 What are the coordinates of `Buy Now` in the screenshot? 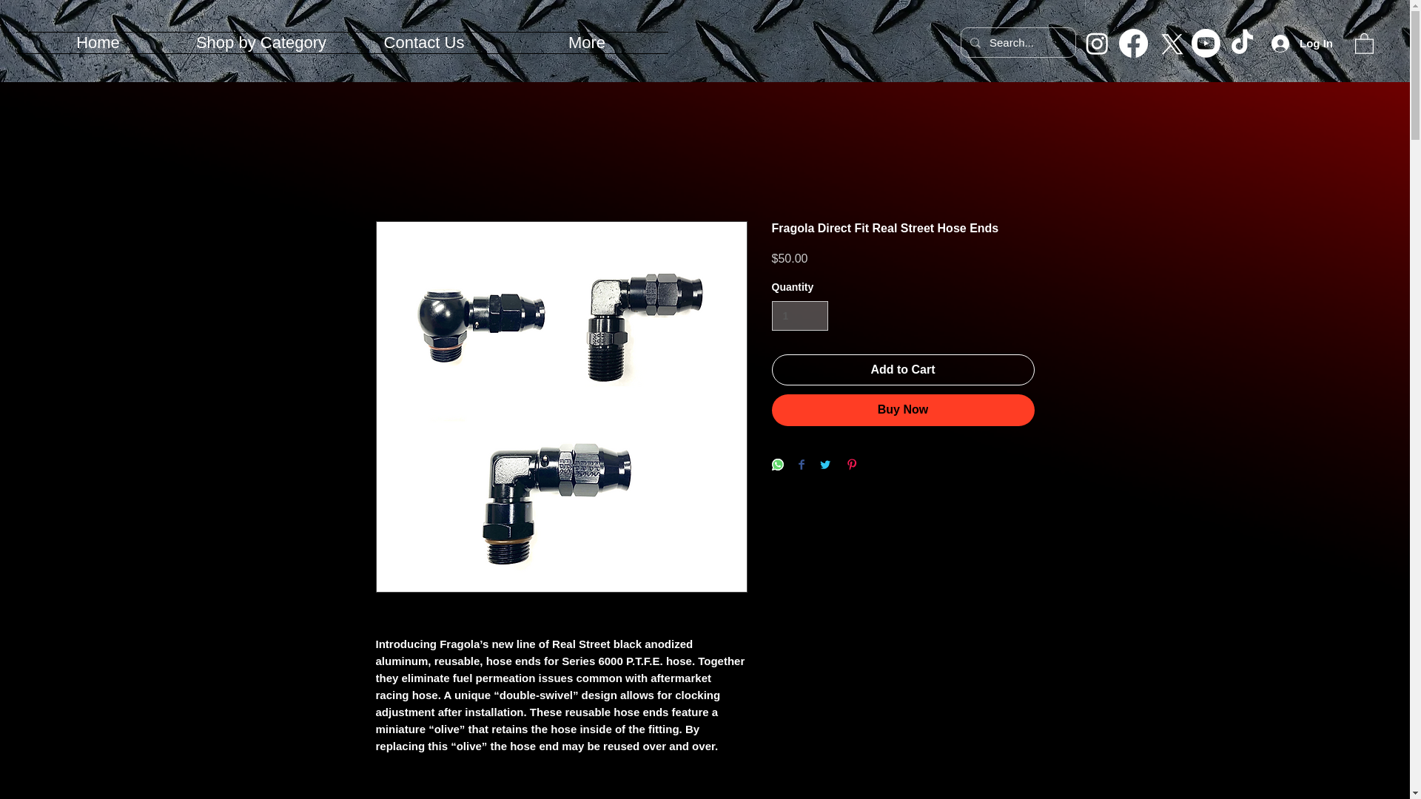 It's located at (903, 410).